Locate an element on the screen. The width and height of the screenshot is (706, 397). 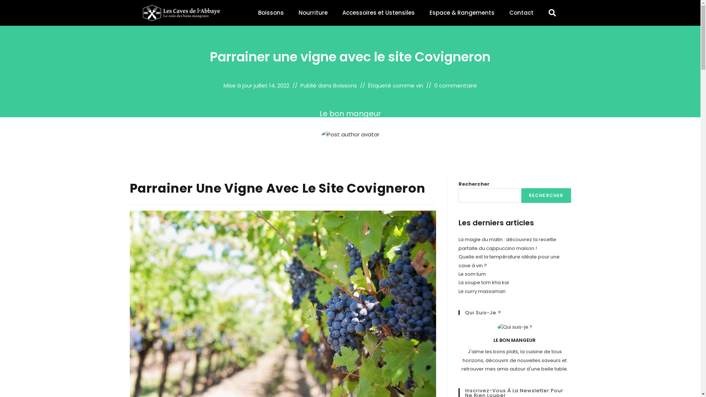
Boissons is located at coordinates (345, 85).